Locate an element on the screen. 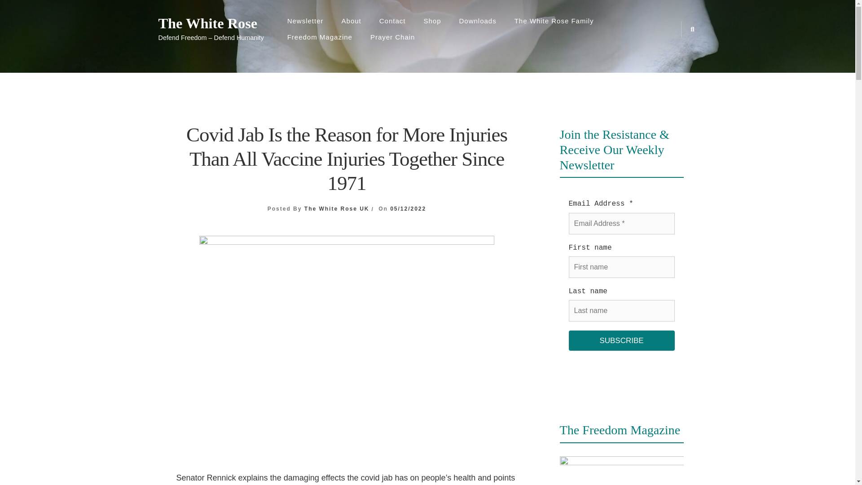  Newsletter is located at coordinates (305, 21).